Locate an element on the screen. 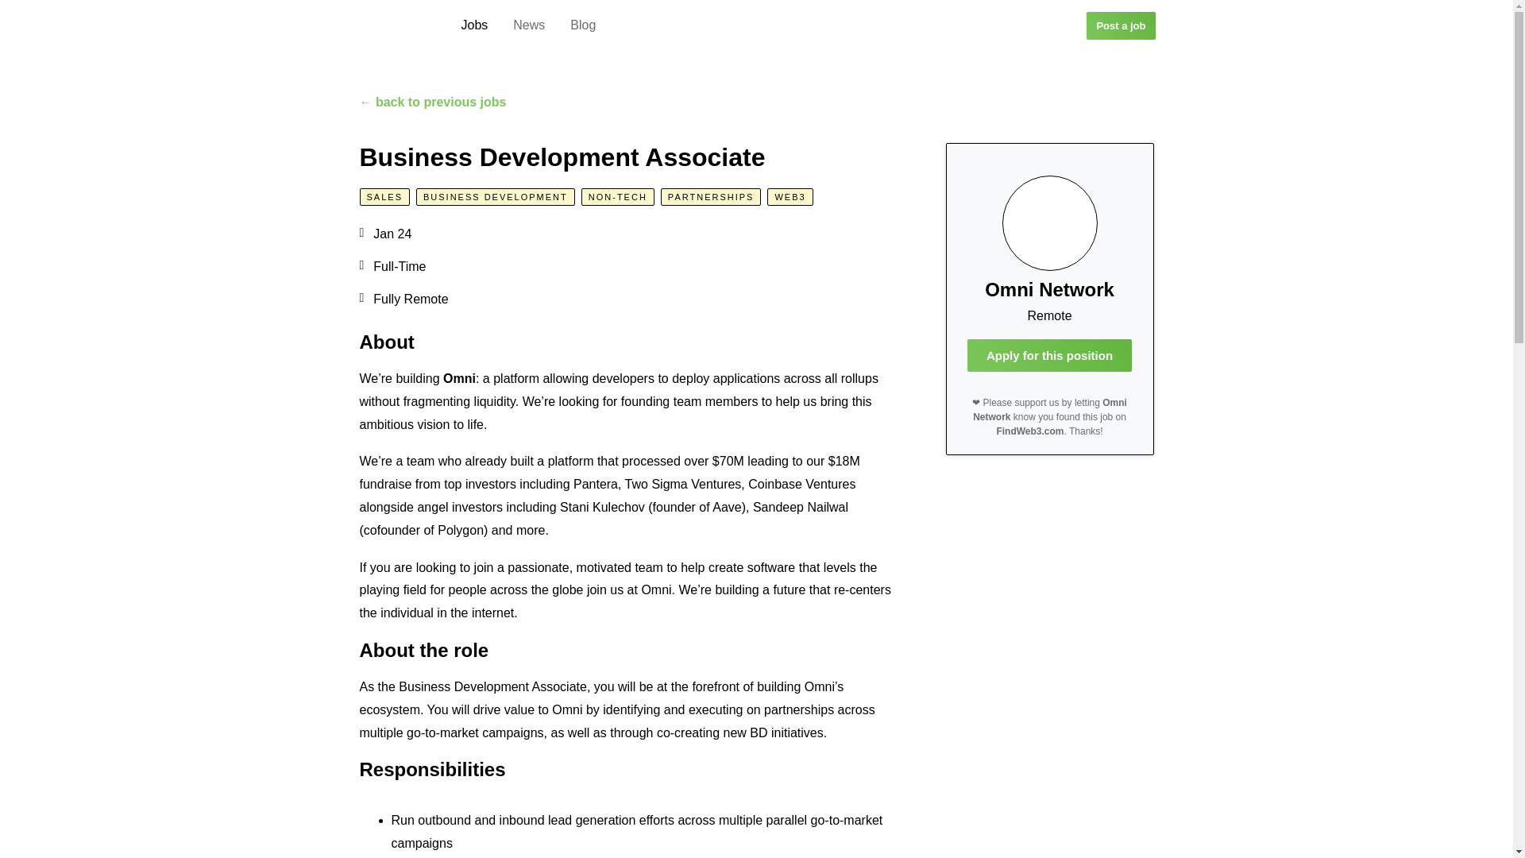 This screenshot has height=858, width=1525. News is located at coordinates (529, 25).